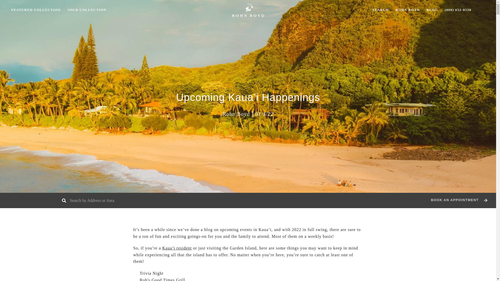  What do you see at coordinates (380, 19) in the screenshot?
I see `SEARCH` at bounding box center [380, 19].